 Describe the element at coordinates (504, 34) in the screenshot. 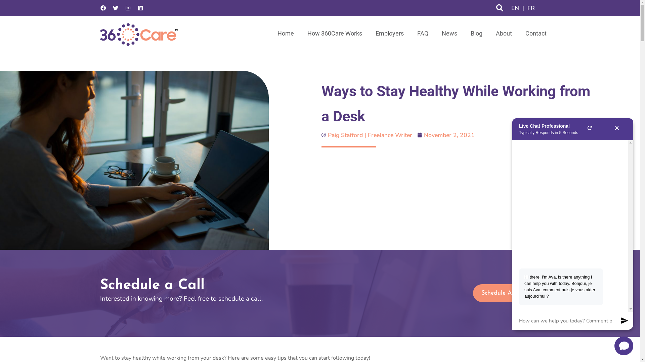

I see `About` at that location.